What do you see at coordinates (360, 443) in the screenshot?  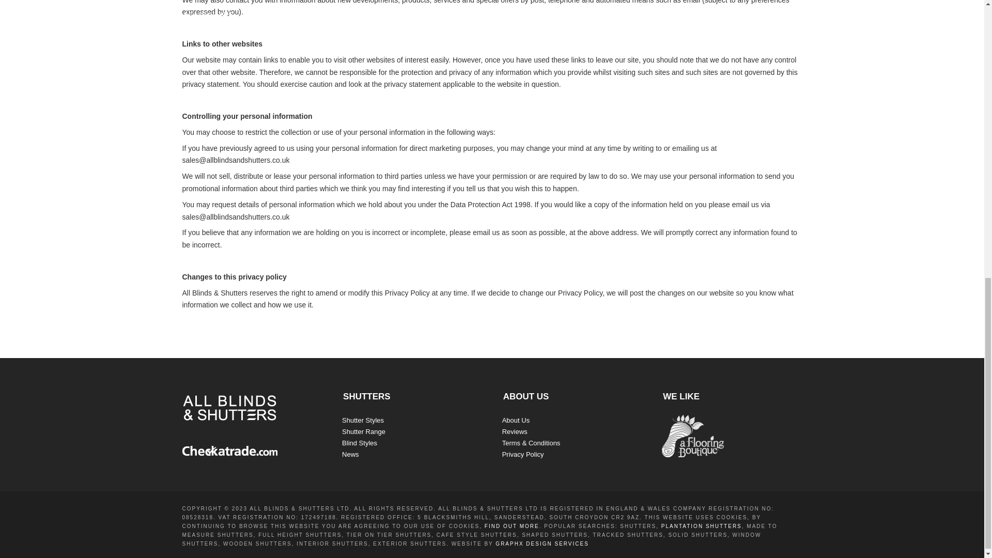 I see `Blind Styles` at bounding box center [360, 443].